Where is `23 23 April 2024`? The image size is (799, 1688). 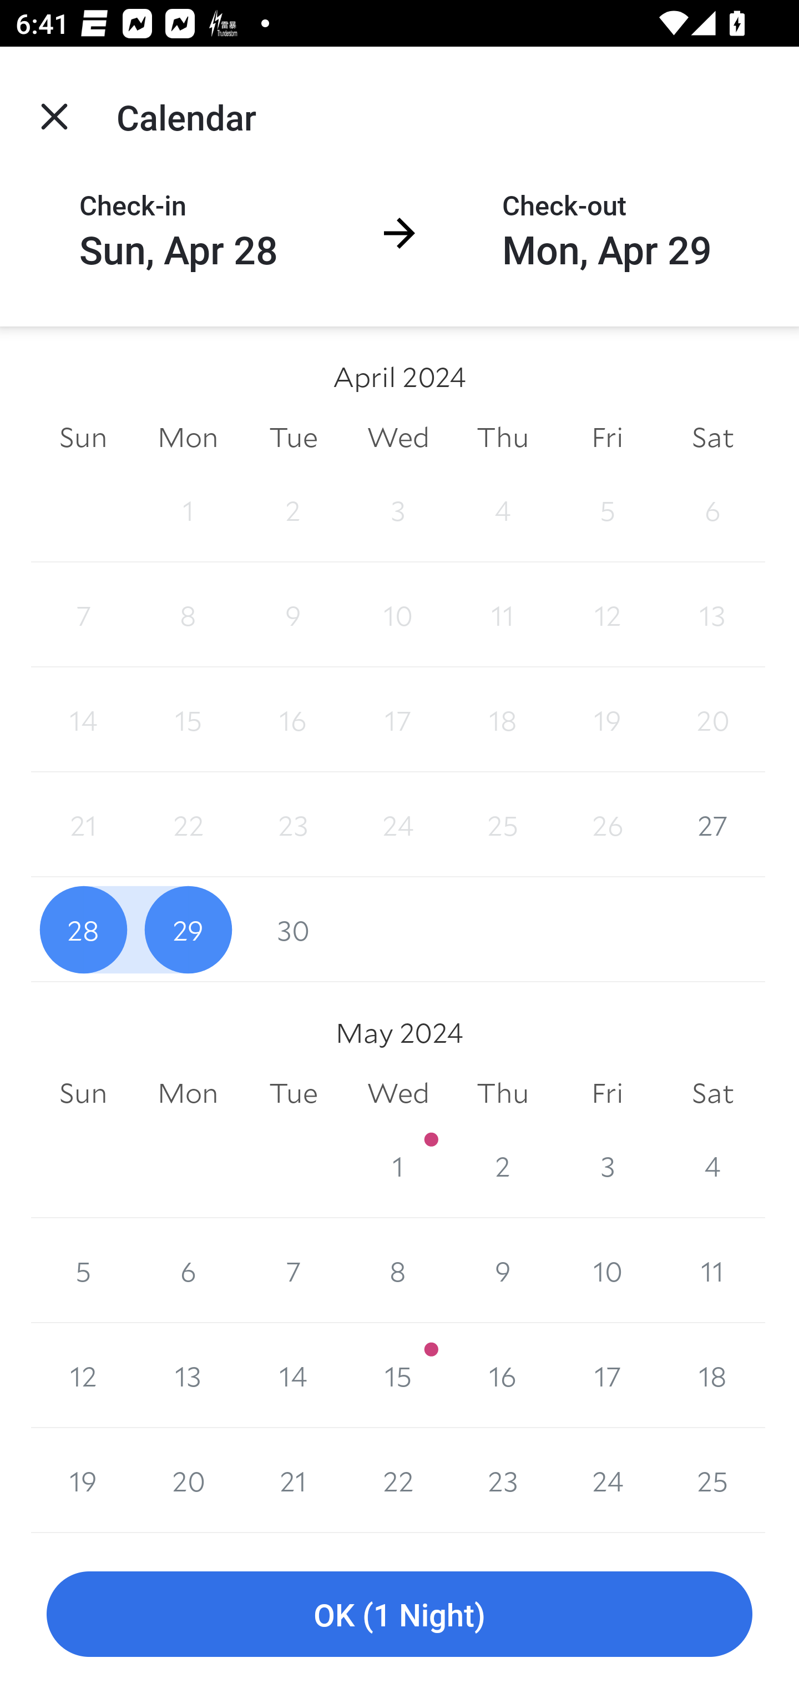 23 23 April 2024 is located at coordinates (293, 825).